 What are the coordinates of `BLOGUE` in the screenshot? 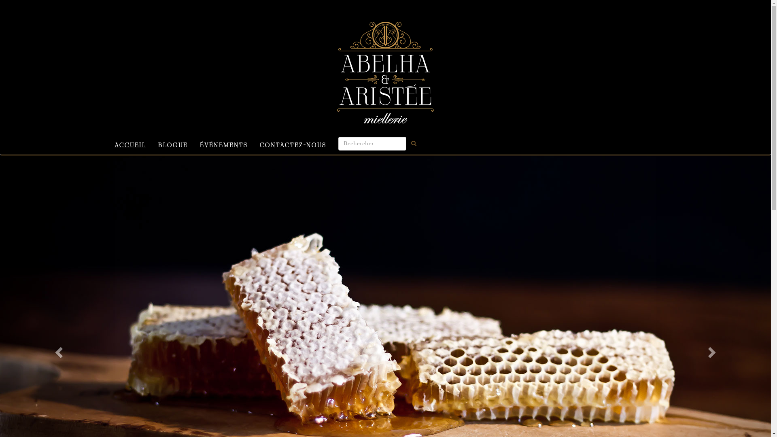 It's located at (173, 144).